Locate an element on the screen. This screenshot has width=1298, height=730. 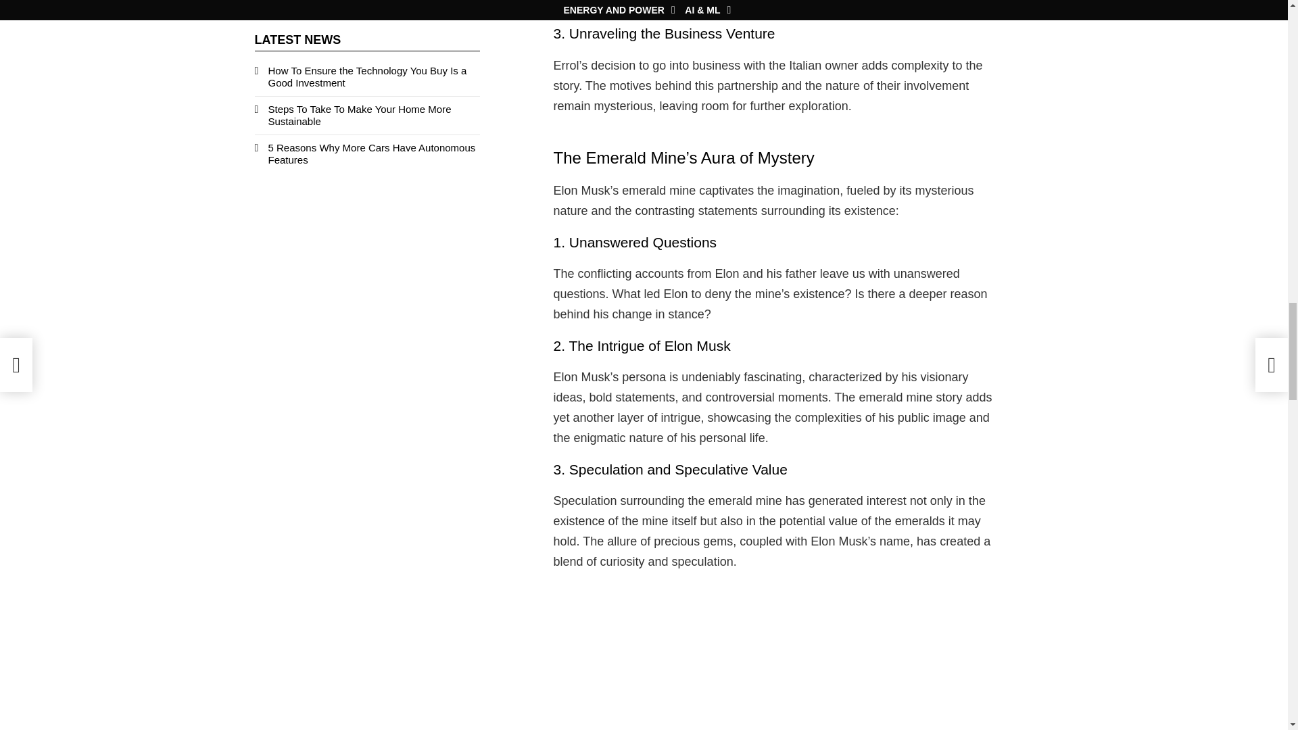
Advertisement is located at coordinates (776, 658).